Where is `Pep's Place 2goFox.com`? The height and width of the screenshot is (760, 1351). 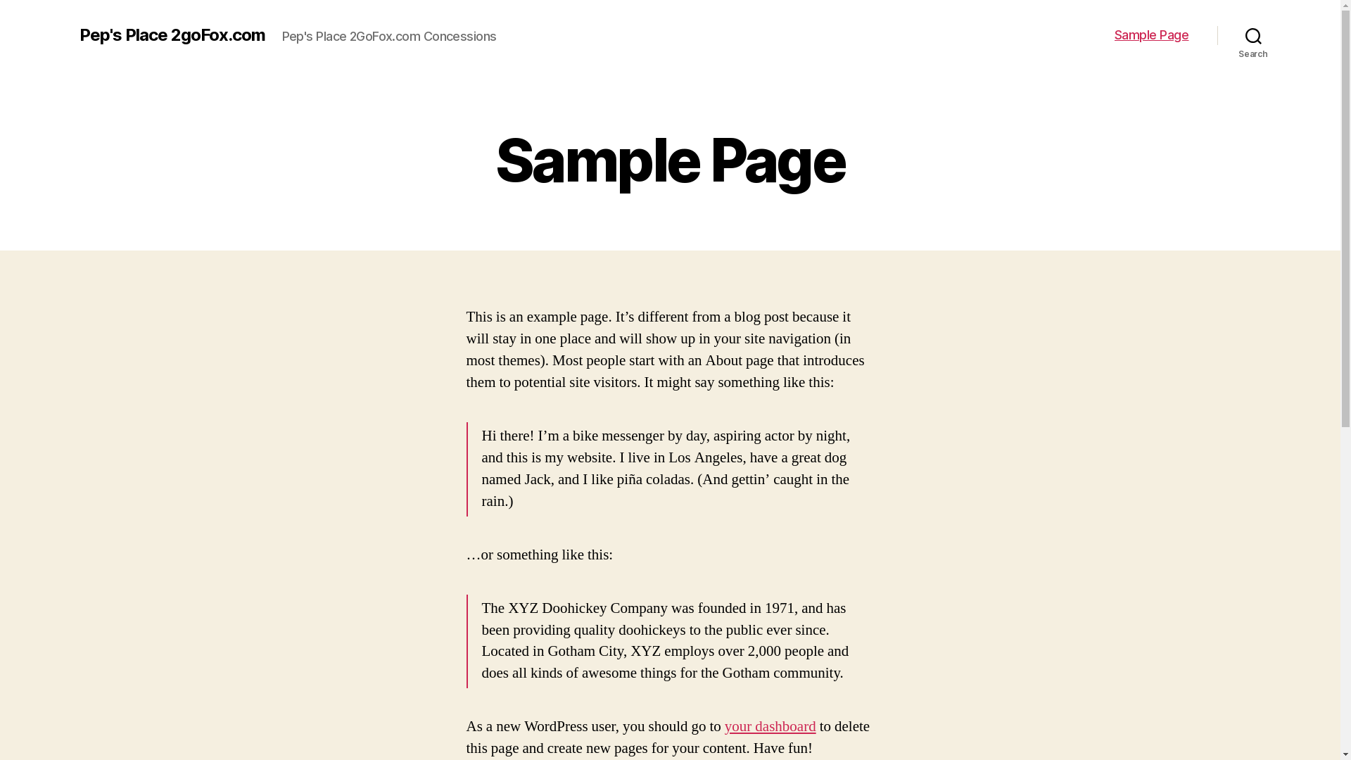
Pep's Place 2goFox.com is located at coordinates (172, 35).